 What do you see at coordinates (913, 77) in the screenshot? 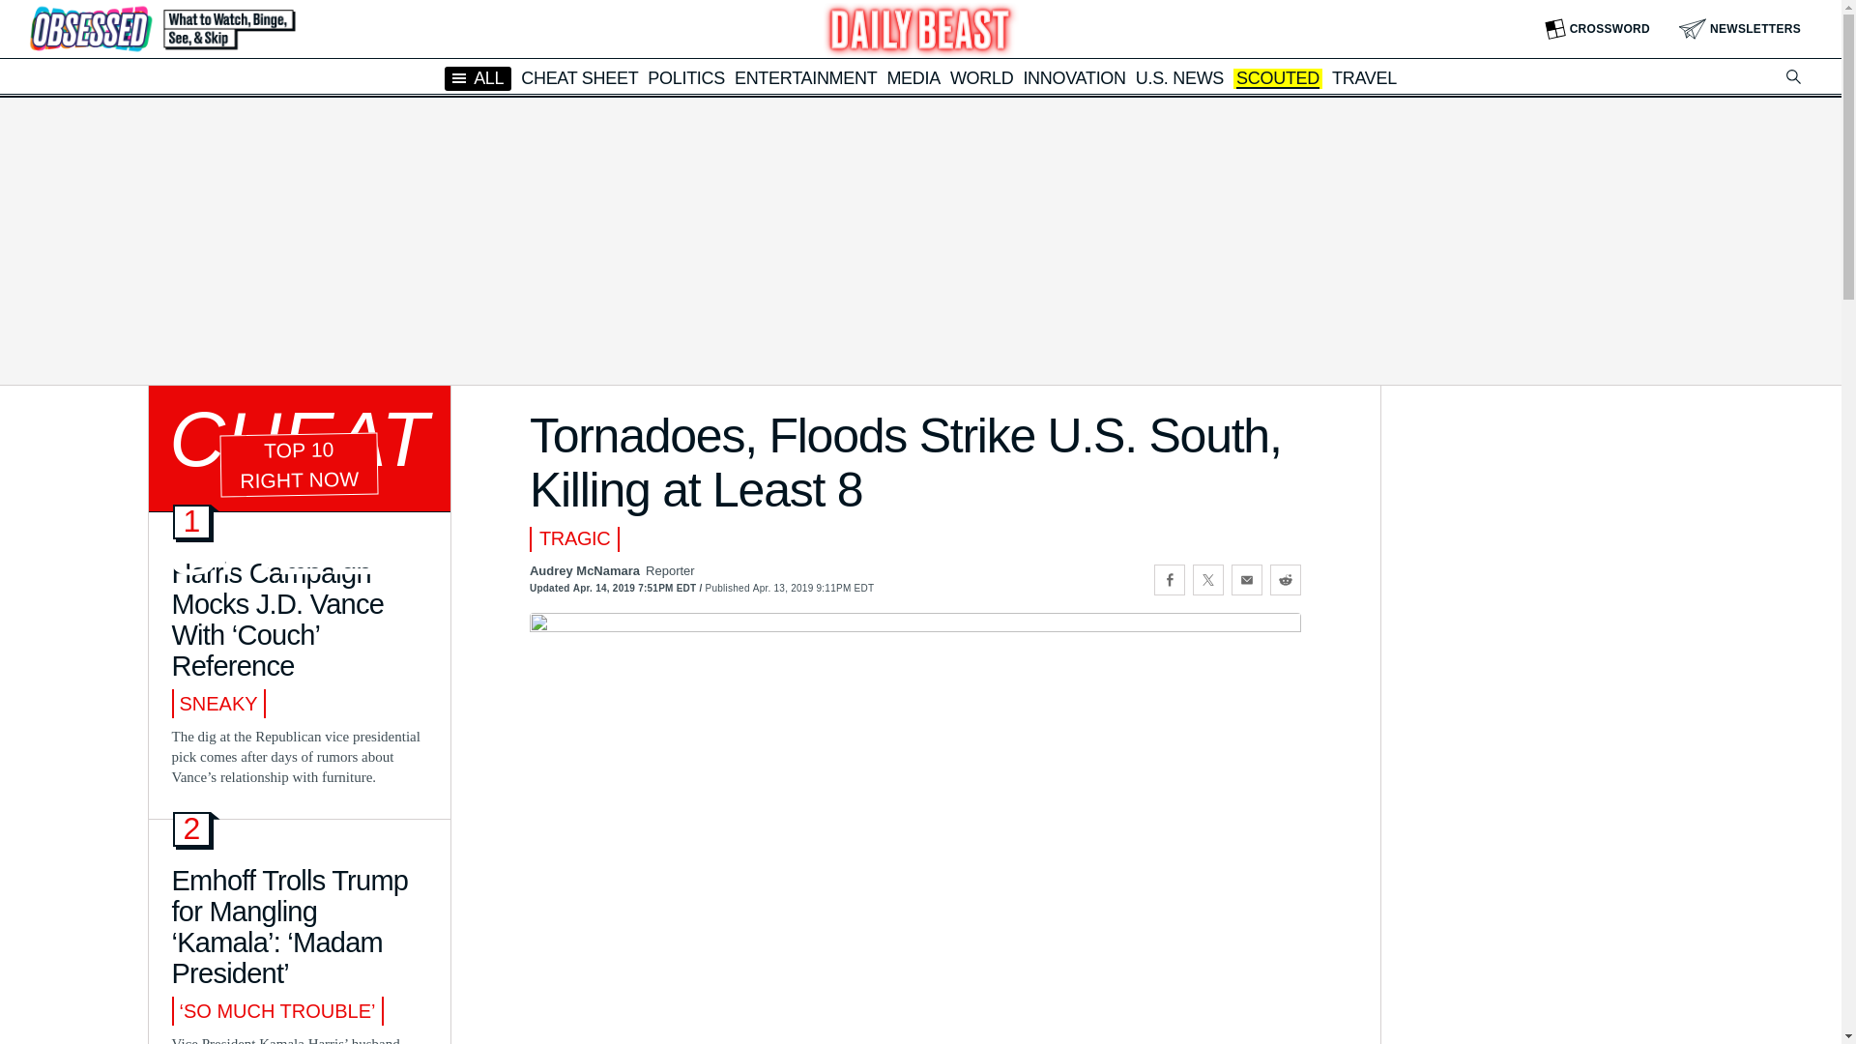
I see `MEDIA` at bounding box center [913, 77].